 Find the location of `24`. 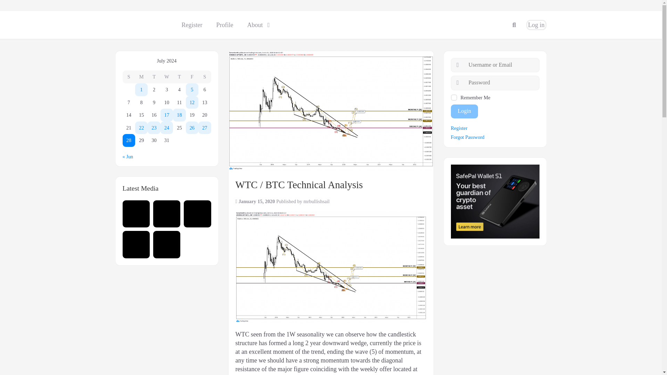

24 is located at coordinates (192, 102).